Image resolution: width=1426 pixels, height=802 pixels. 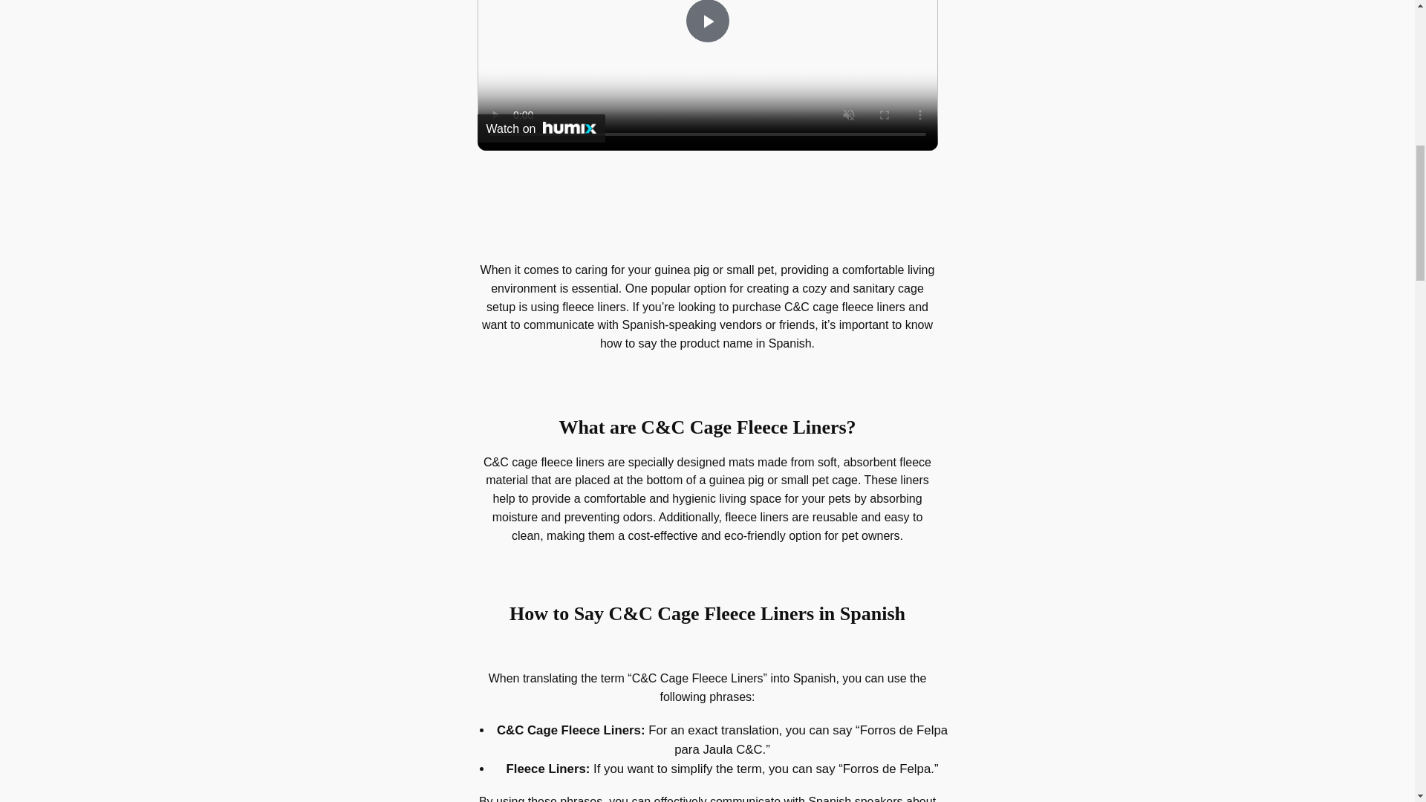 What do you see at coordinates (706, 22) in the screenshot?
I see `Play Video` at bounding box center [706, 22].